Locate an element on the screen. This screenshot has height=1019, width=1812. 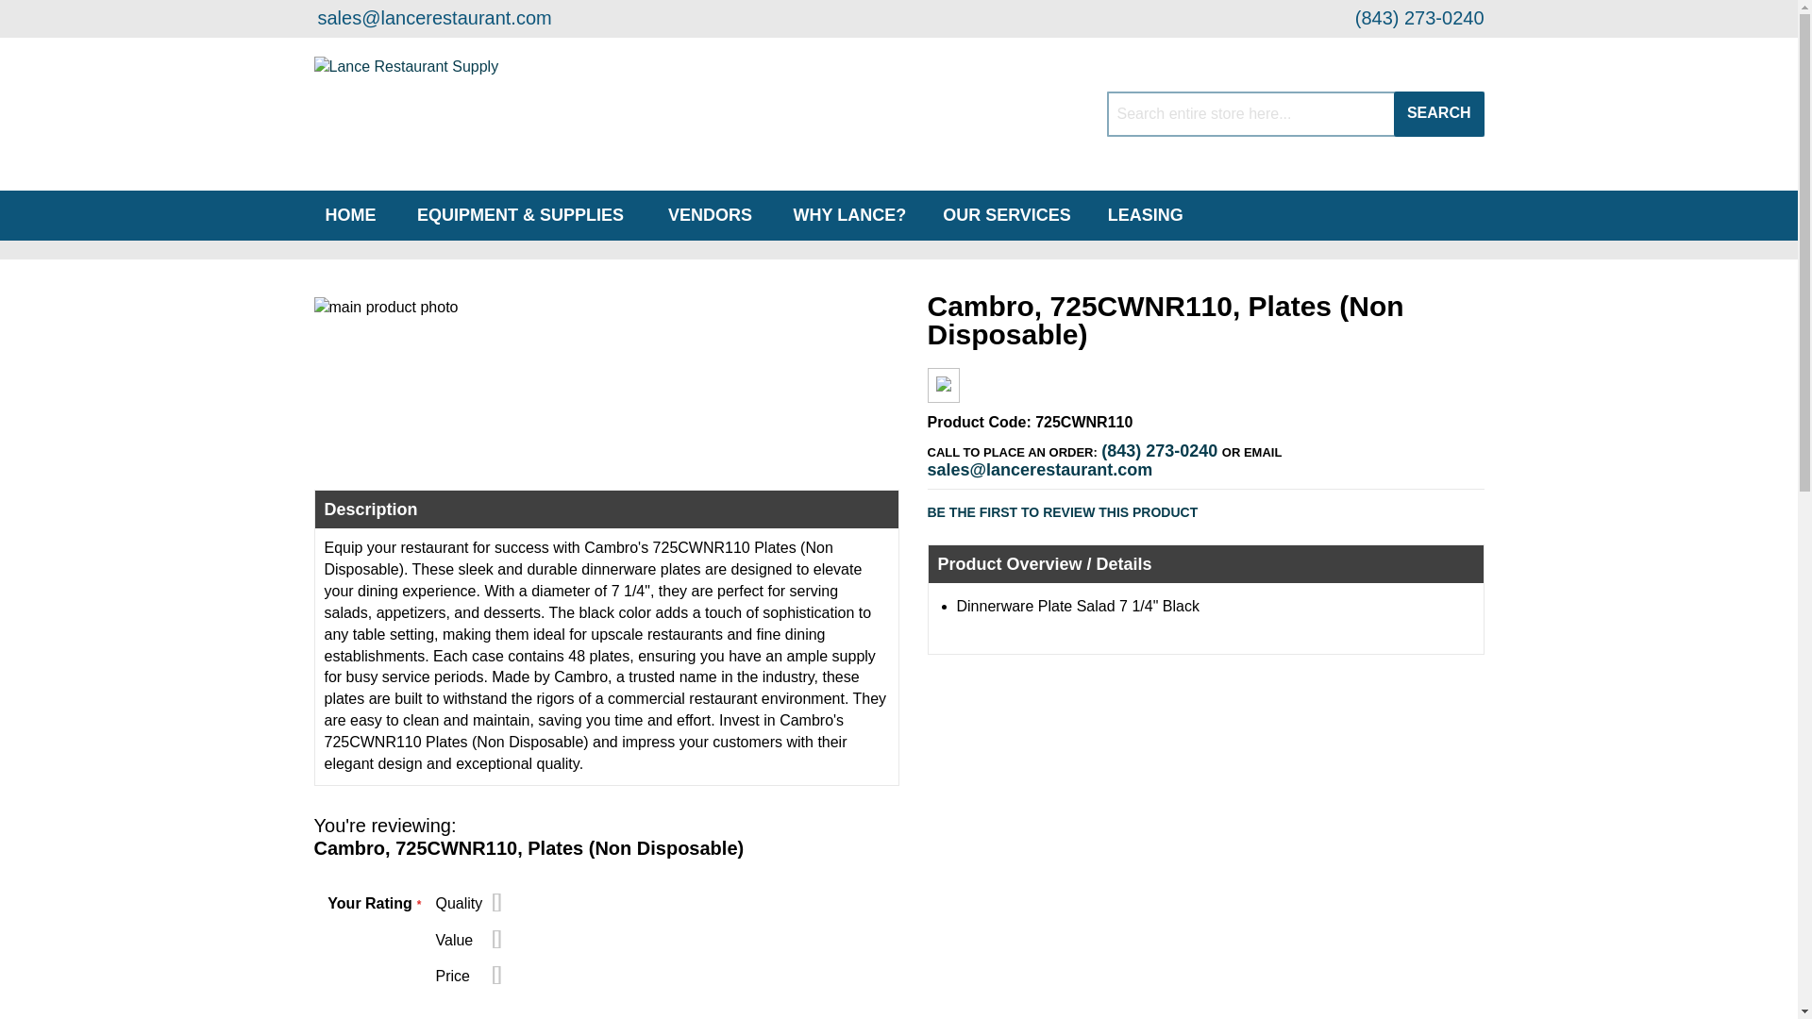
HOME is located at coordinates (350, 215).